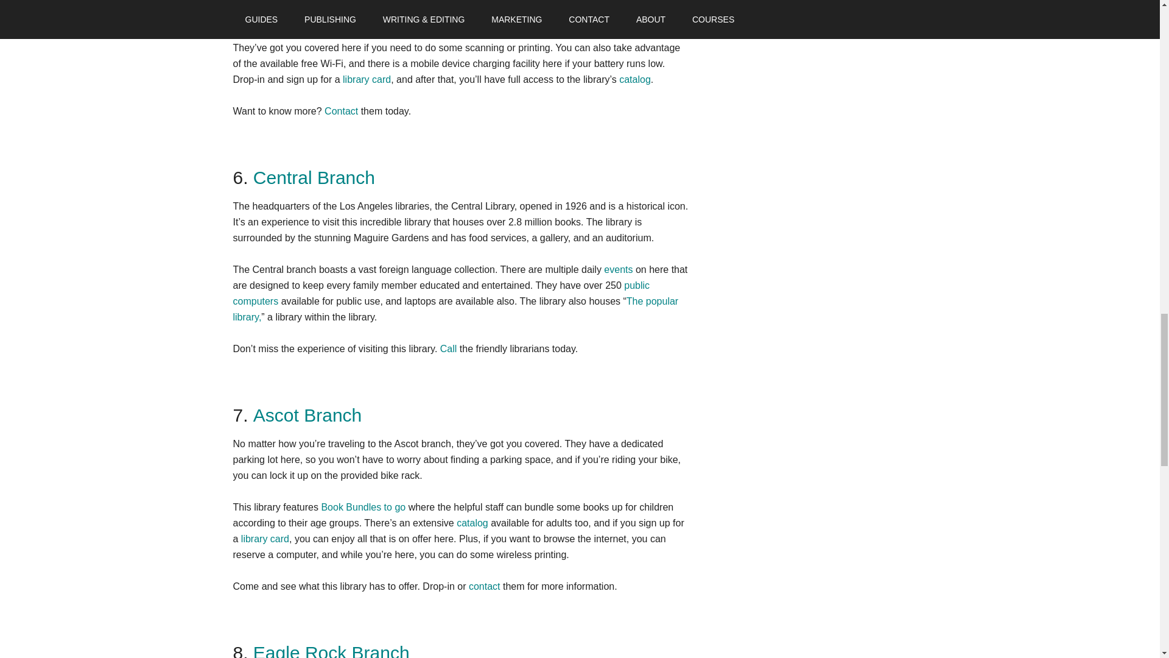  I want to click on library card, so click(367, 79).